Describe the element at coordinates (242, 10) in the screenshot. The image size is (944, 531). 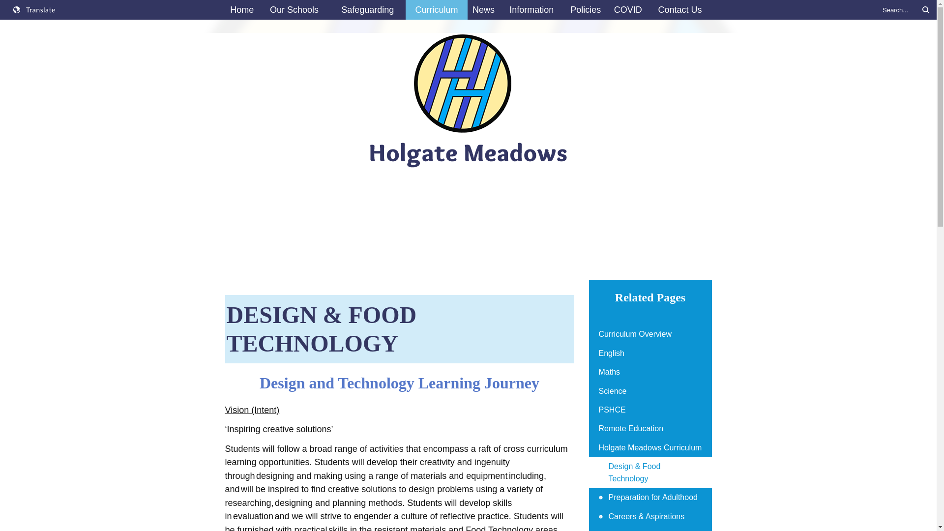
I see `Home` at that location.